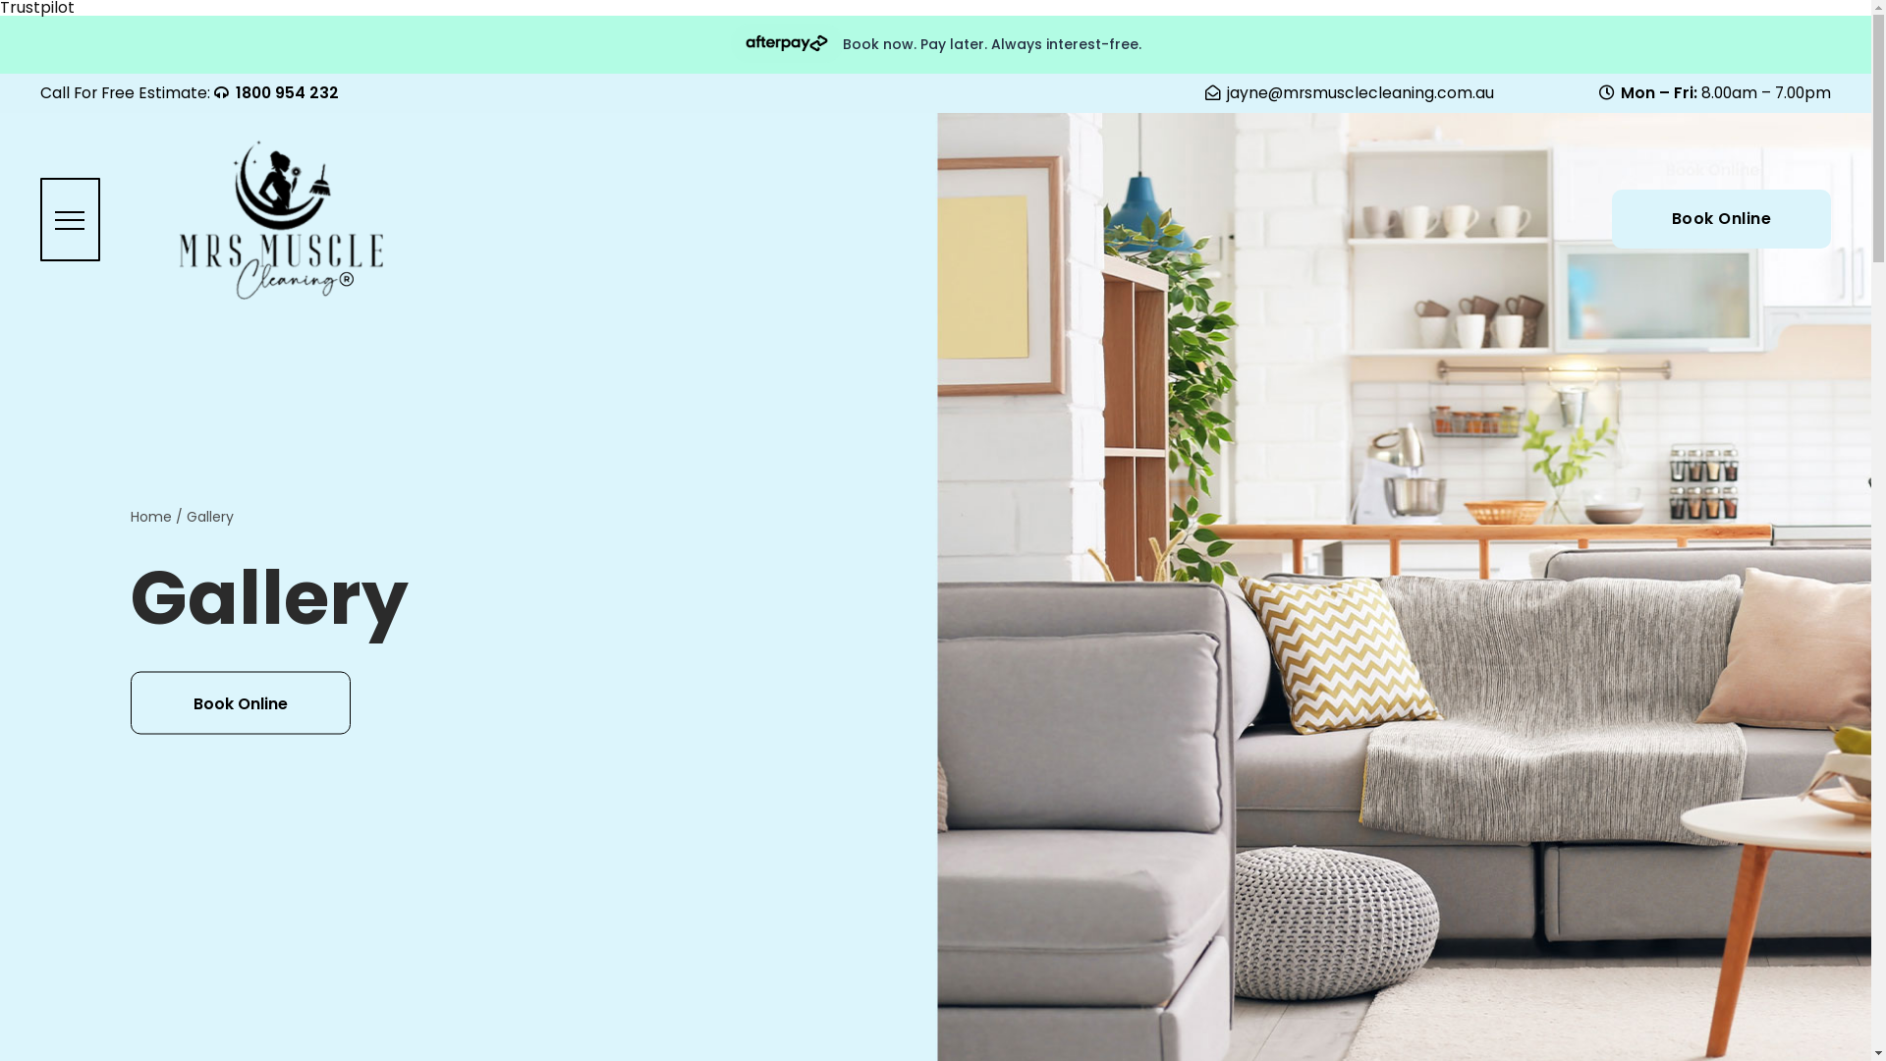  I want to click on jayne@mrsmusclecleaning.com.au, so click(1350, 92).